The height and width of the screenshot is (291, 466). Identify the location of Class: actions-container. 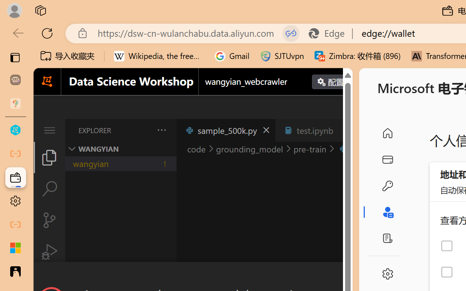
(193, 275).